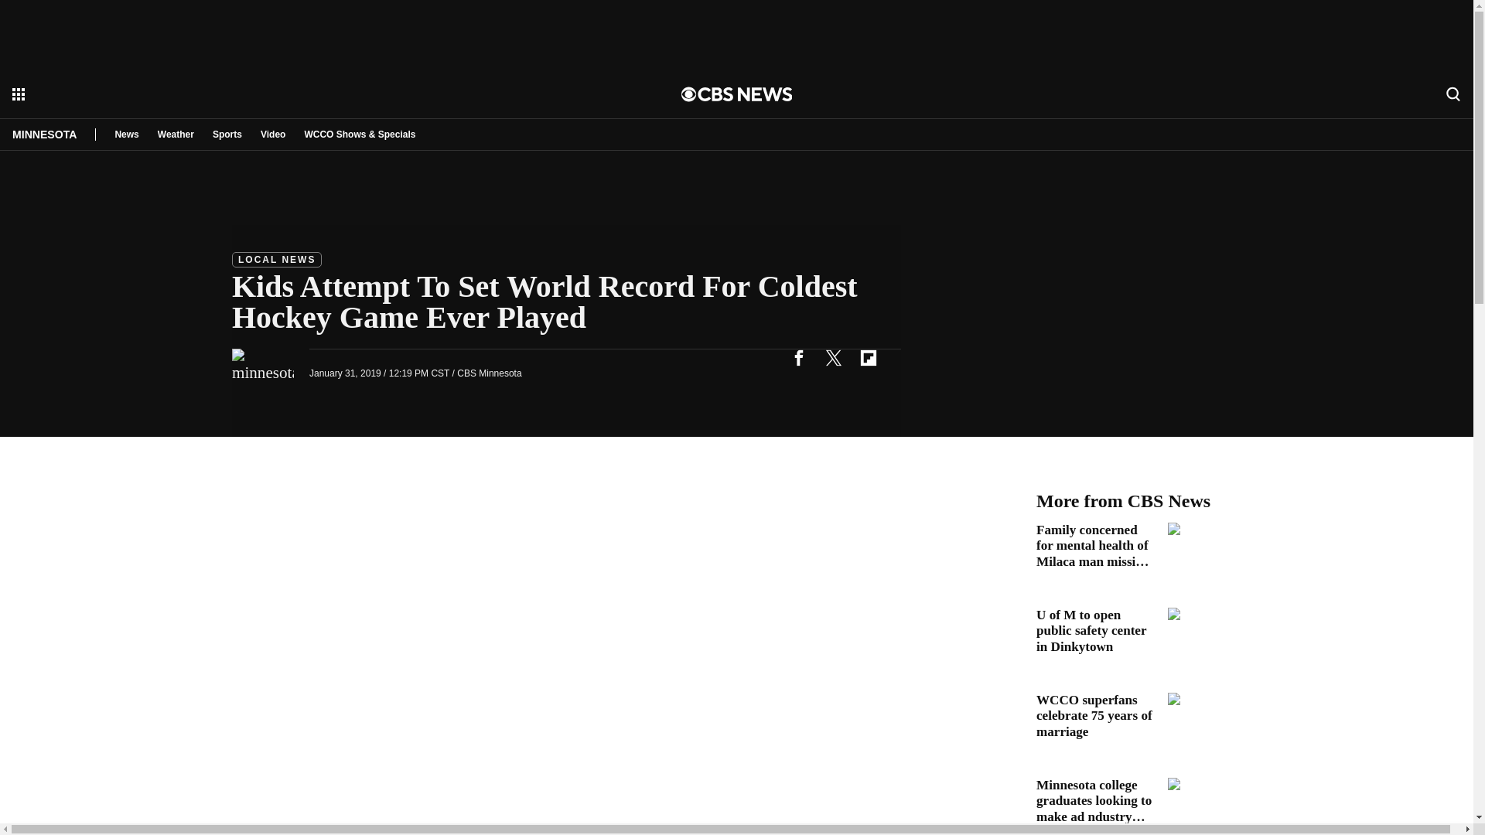  What do you see at coordinates (833, 357) in the screenshot?
I see `twitter` at bounding box center [833, 357].